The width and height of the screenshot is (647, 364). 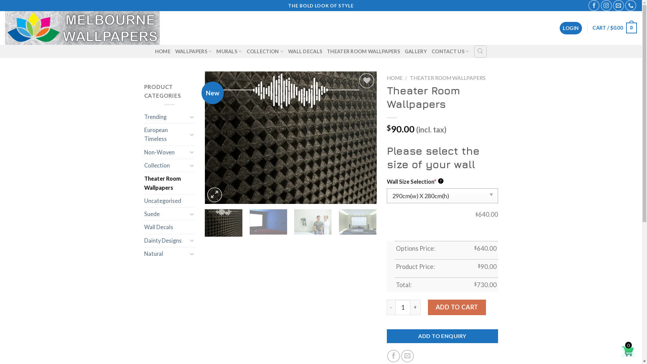 What do you see at coordinates (615, 28) in the screenshot?
I see `CART / $0.00
0` at bounding box center [615, 28].